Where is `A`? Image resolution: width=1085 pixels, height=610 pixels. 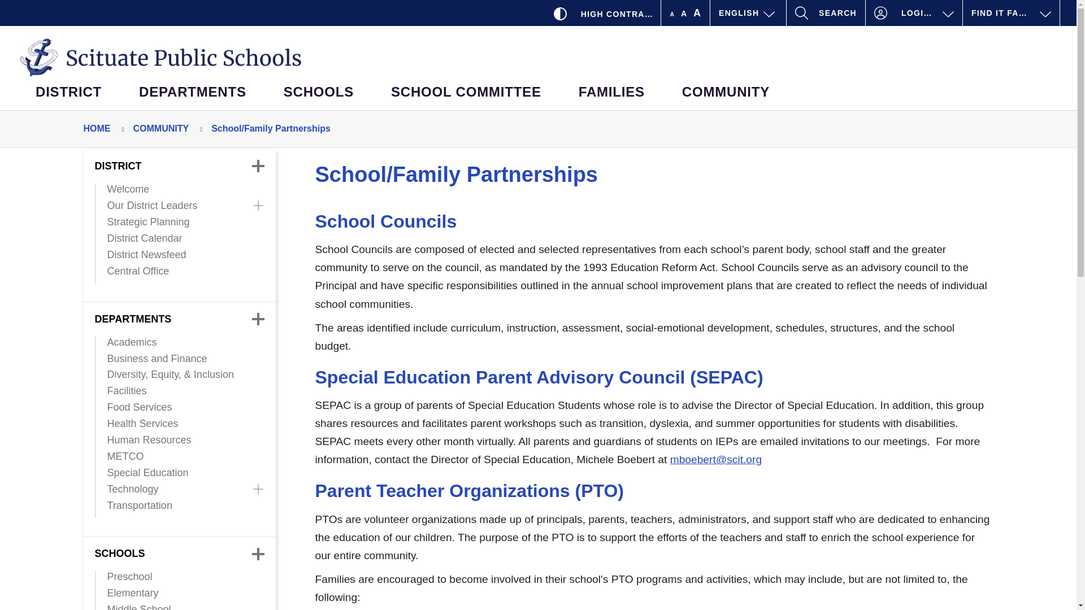 A is located at coordinates (672, 15).